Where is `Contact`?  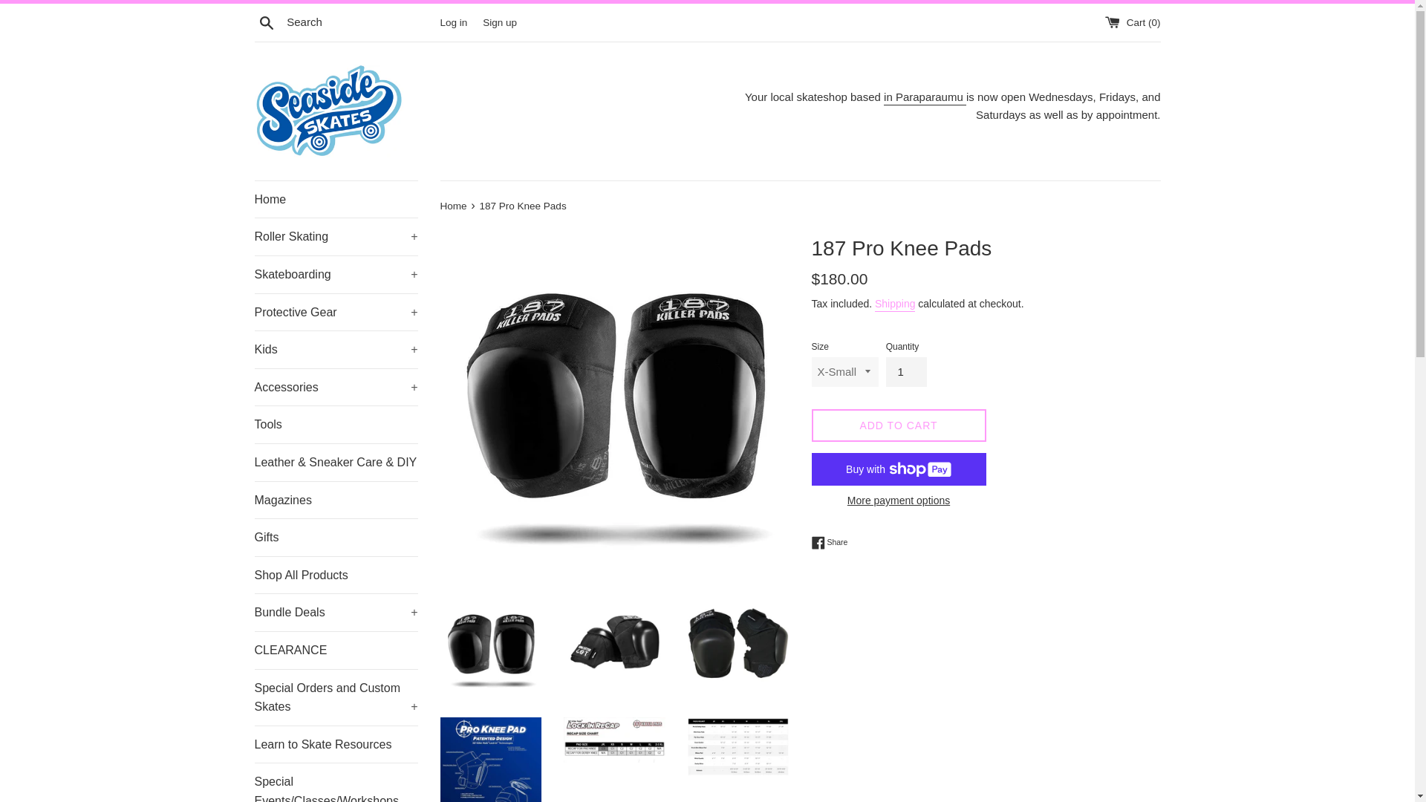 Contact is located at coordinates (925, 98).